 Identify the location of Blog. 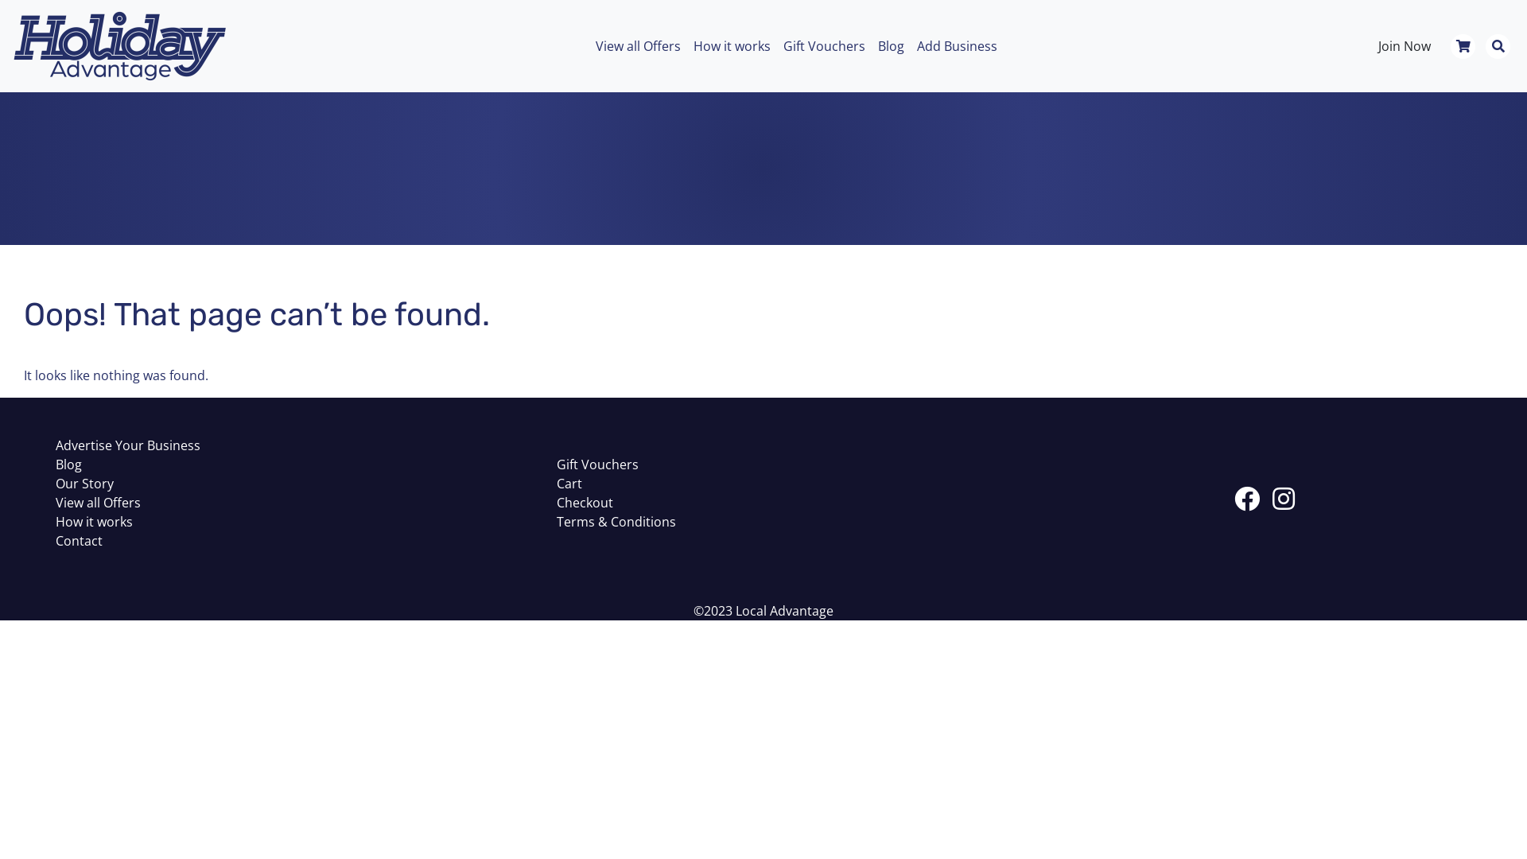
(68, 464).